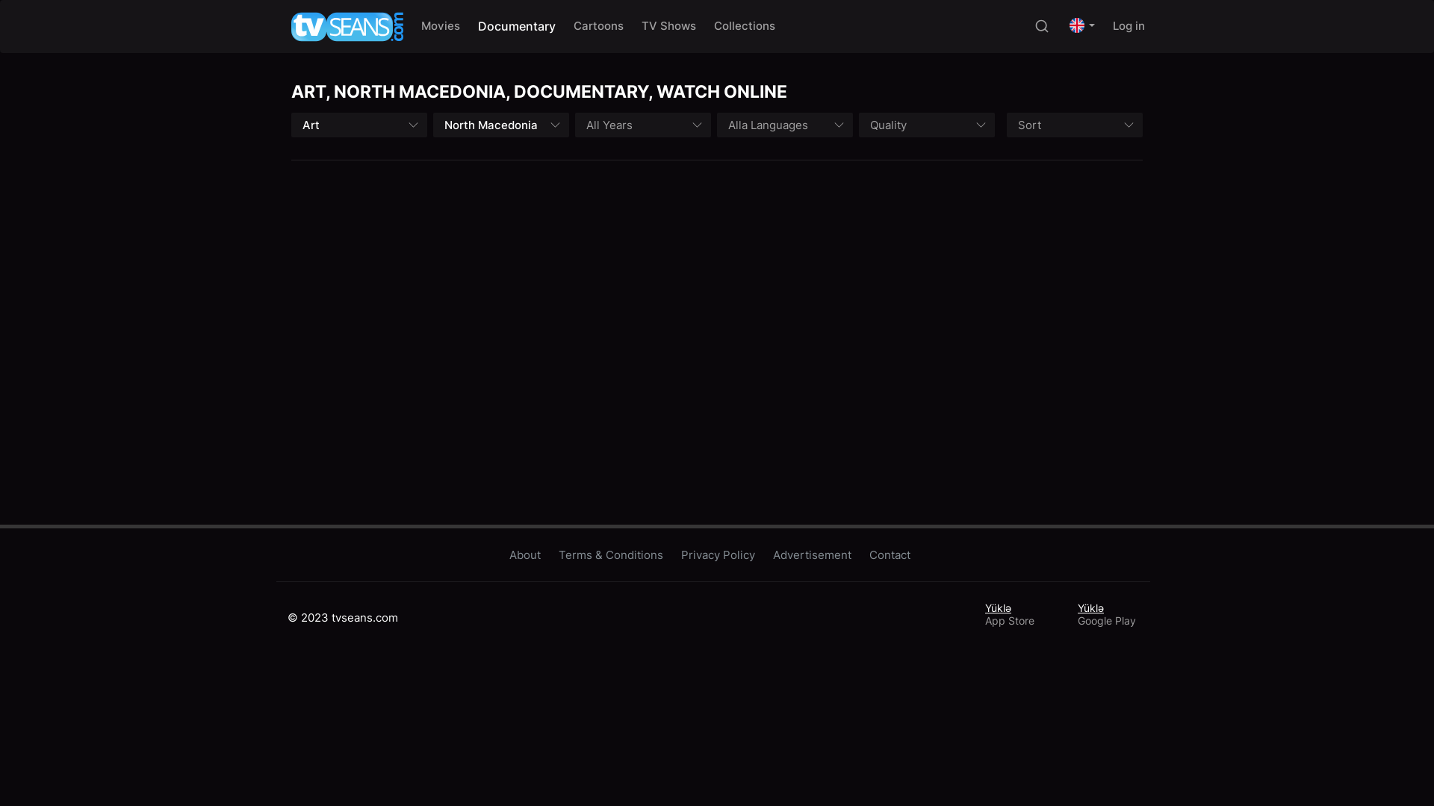 The image size is (1434, 806). Describe the element at coordinates (517, 26) in the screenshot. I see `Documentary` at that location.